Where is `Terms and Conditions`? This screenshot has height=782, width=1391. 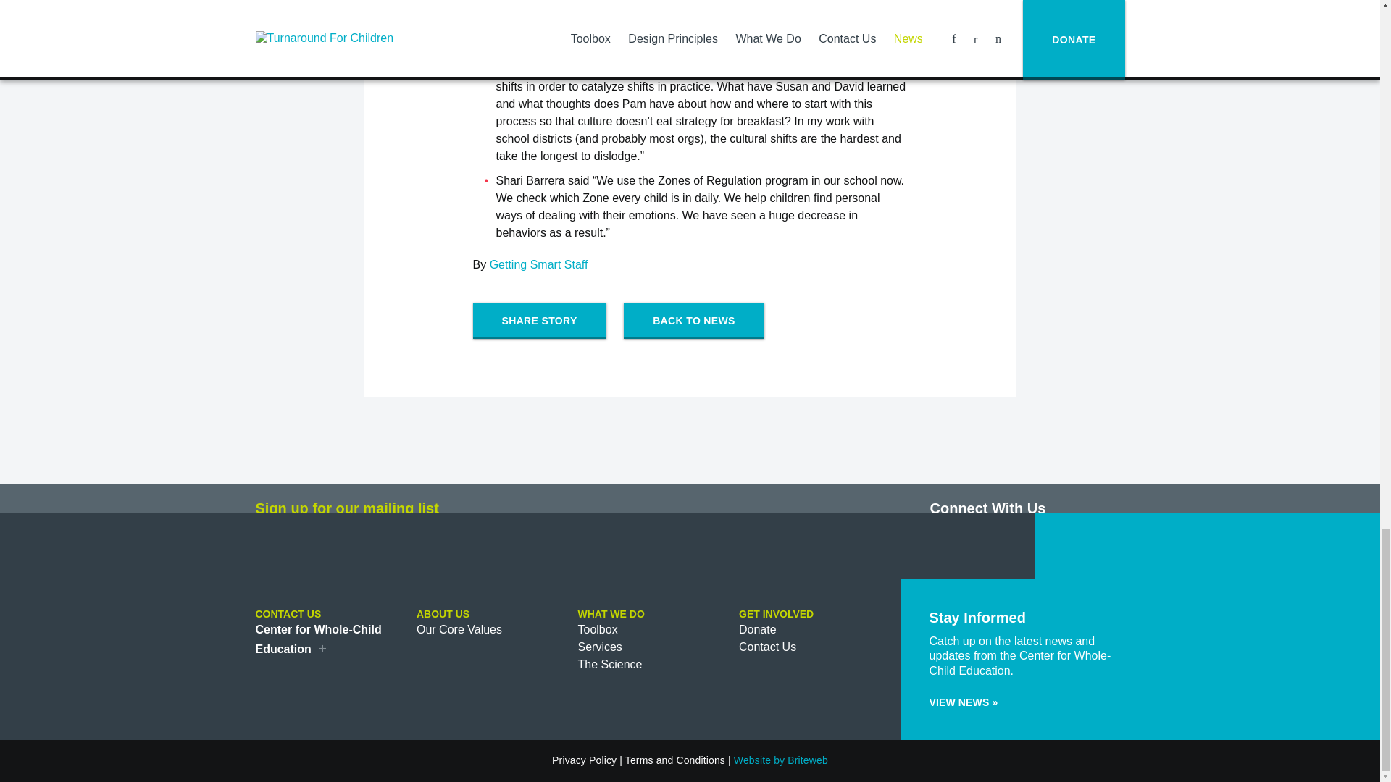 Terms and Conditions is located at coordinates (674, 760).